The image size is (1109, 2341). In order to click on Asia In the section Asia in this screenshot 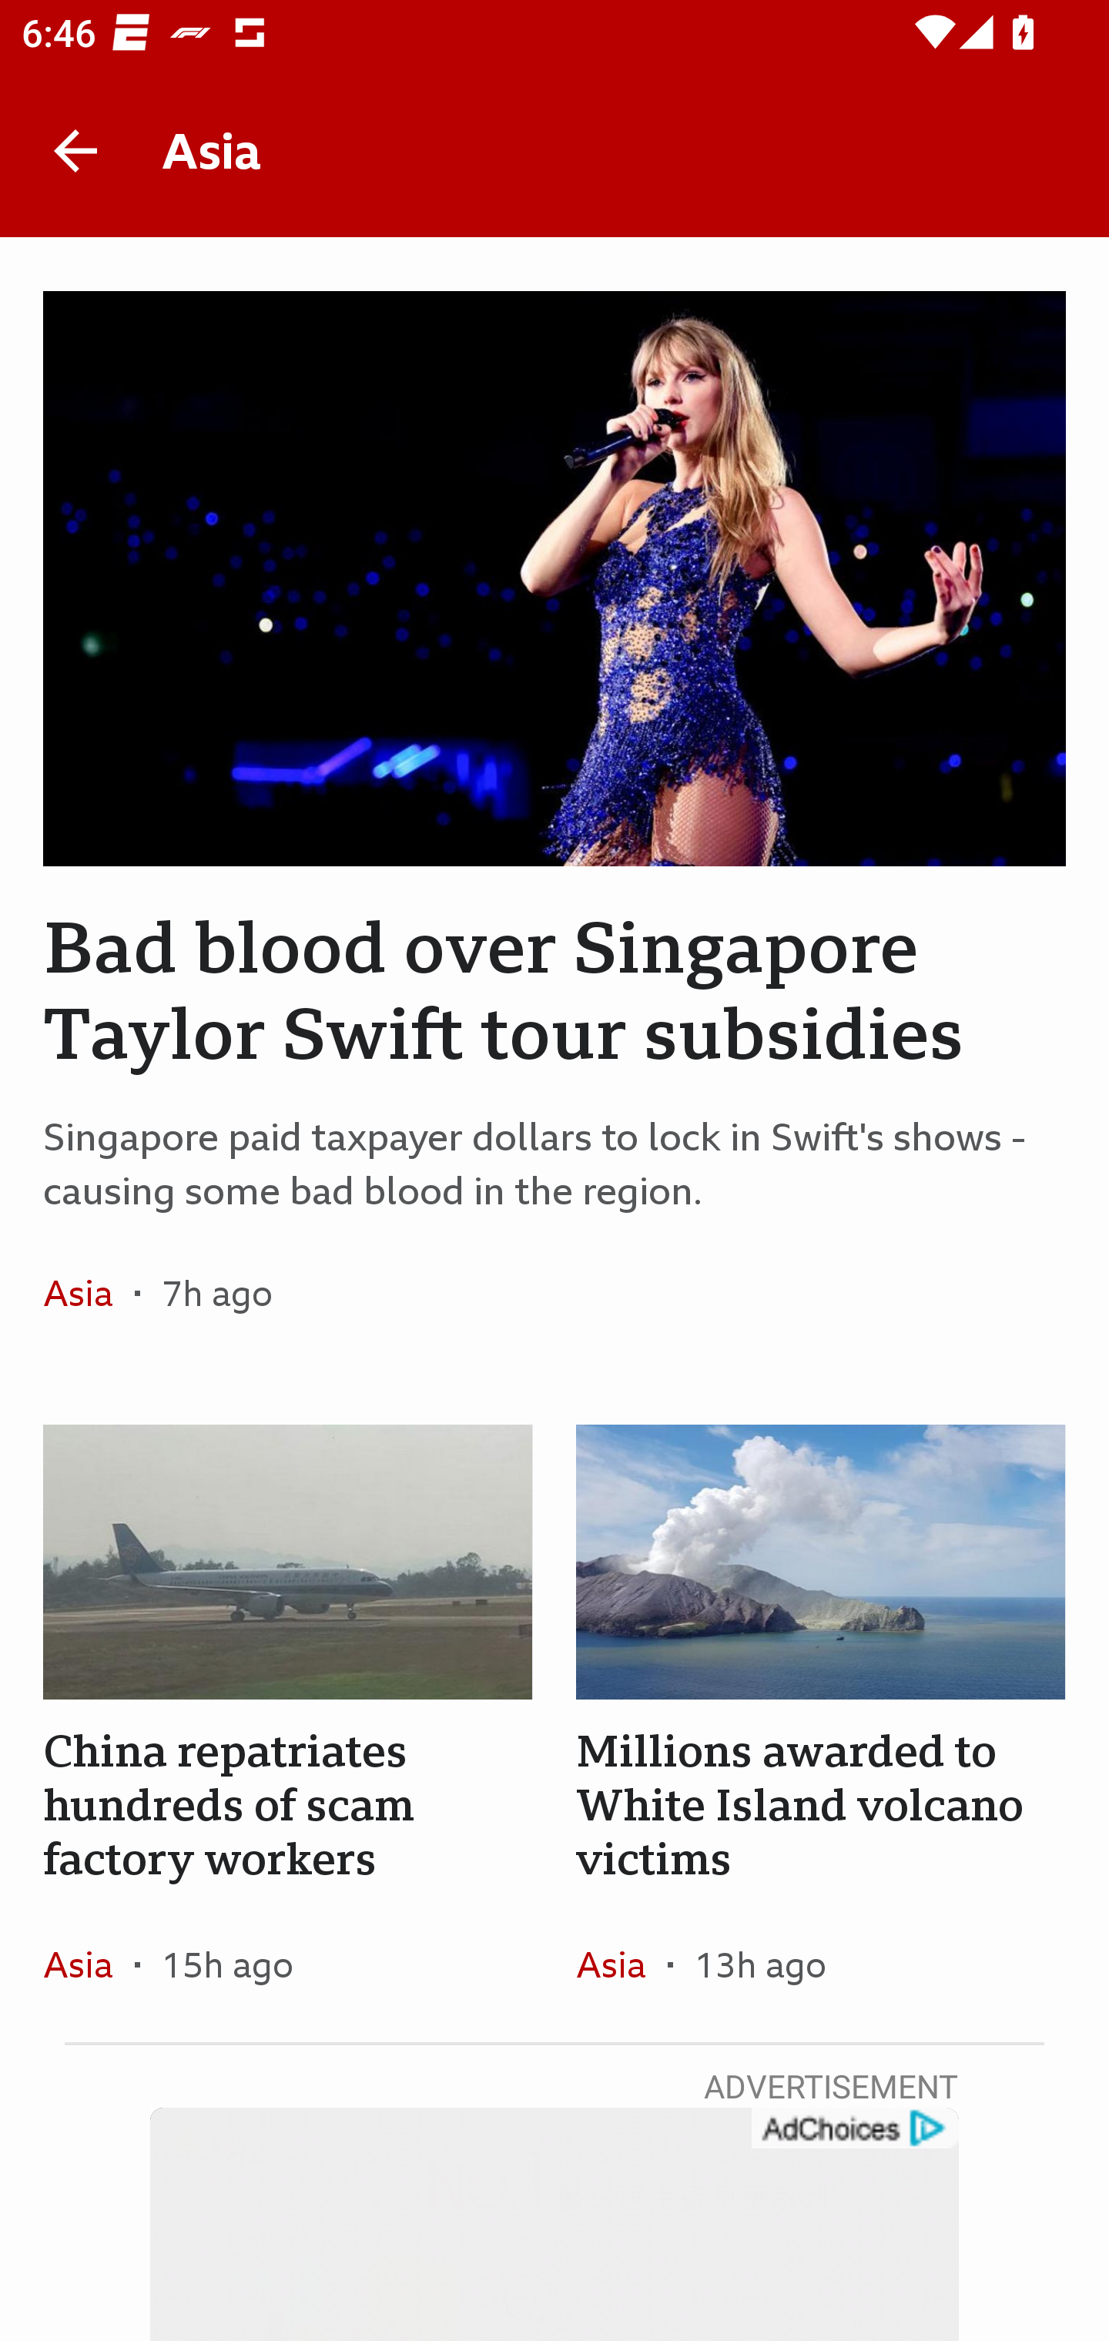, I will do `click(621, 1964)`.